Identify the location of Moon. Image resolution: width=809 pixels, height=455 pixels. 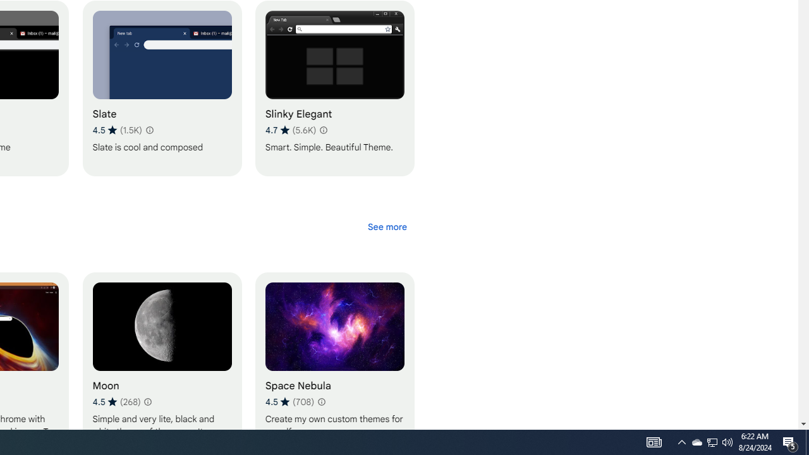
(162, 360).